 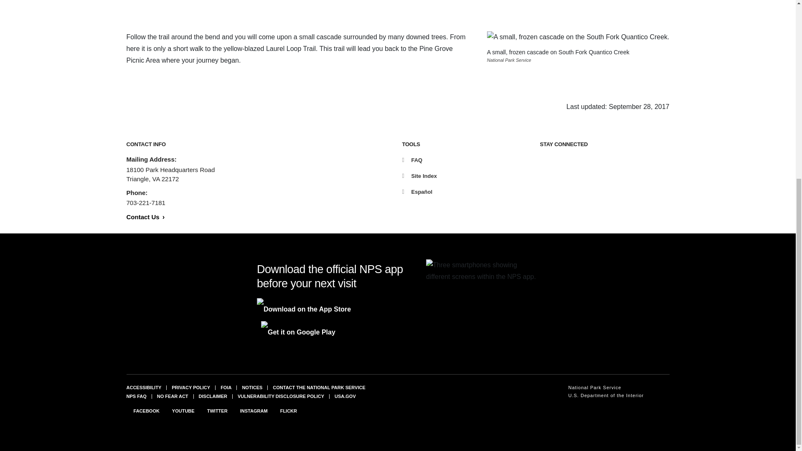 I want to click on FAQ, so click(x=412, y=160).